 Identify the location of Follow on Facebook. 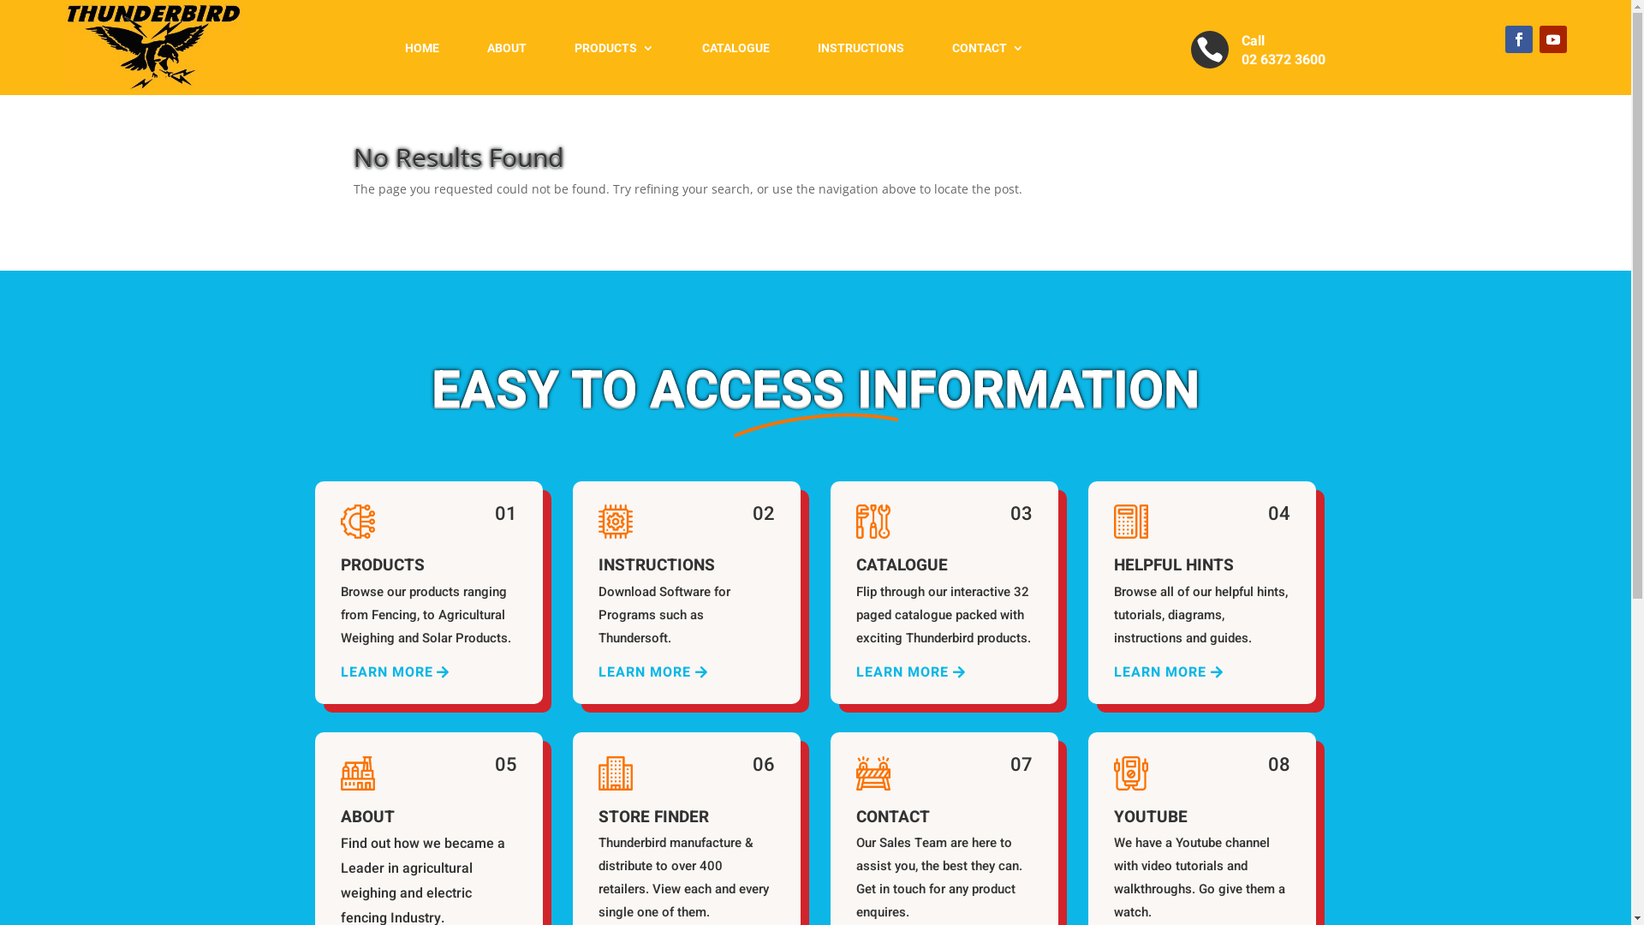
(1519, 39).